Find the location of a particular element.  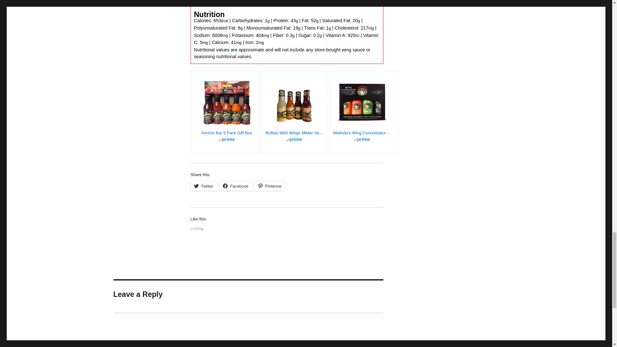

Click to share on Facebook is located at coordinates (236, 186).